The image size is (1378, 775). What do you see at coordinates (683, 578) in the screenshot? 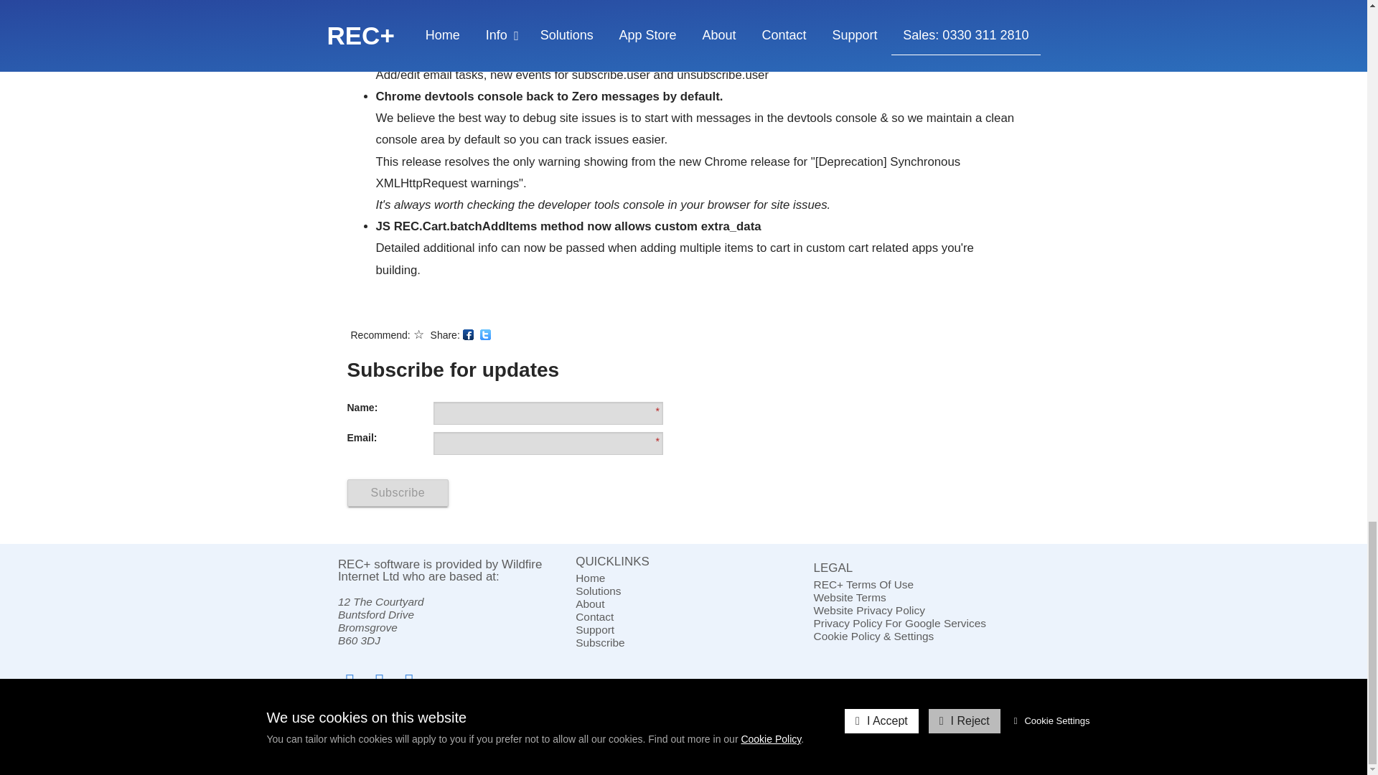
I see `Home` at bounding box center [683, 578].